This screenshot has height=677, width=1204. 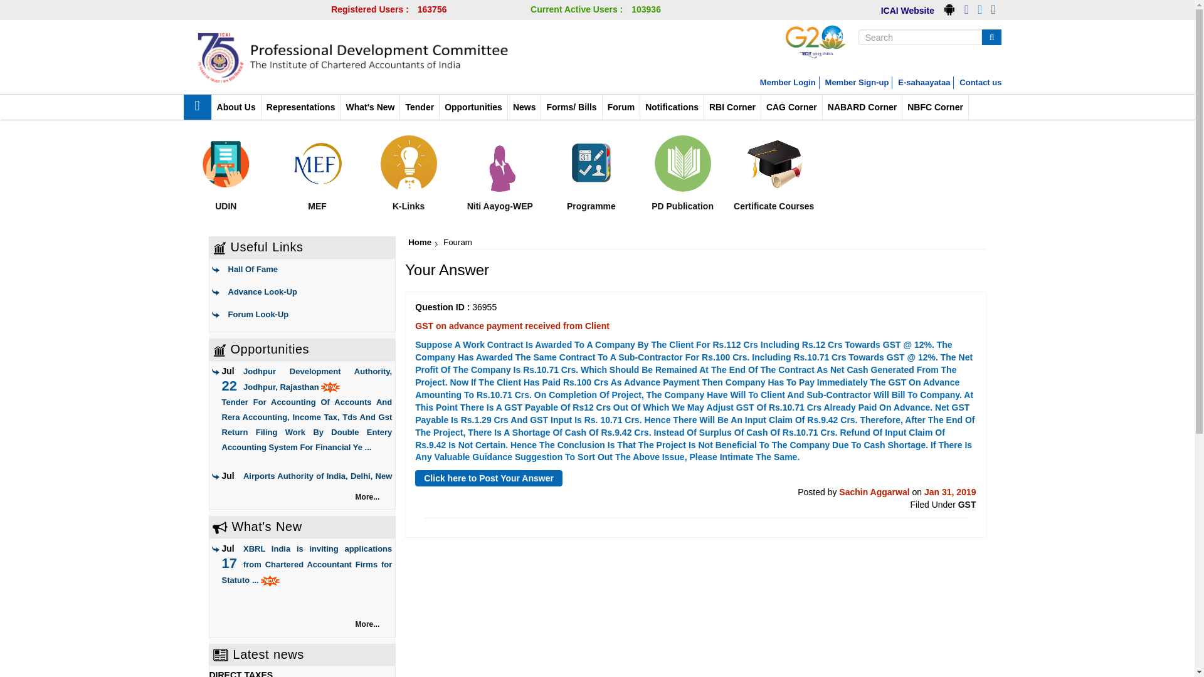 What do you see at coordinates (857, 83) in the screenshot?
I see `Member Sign-up` at bounding box center [857, 83].